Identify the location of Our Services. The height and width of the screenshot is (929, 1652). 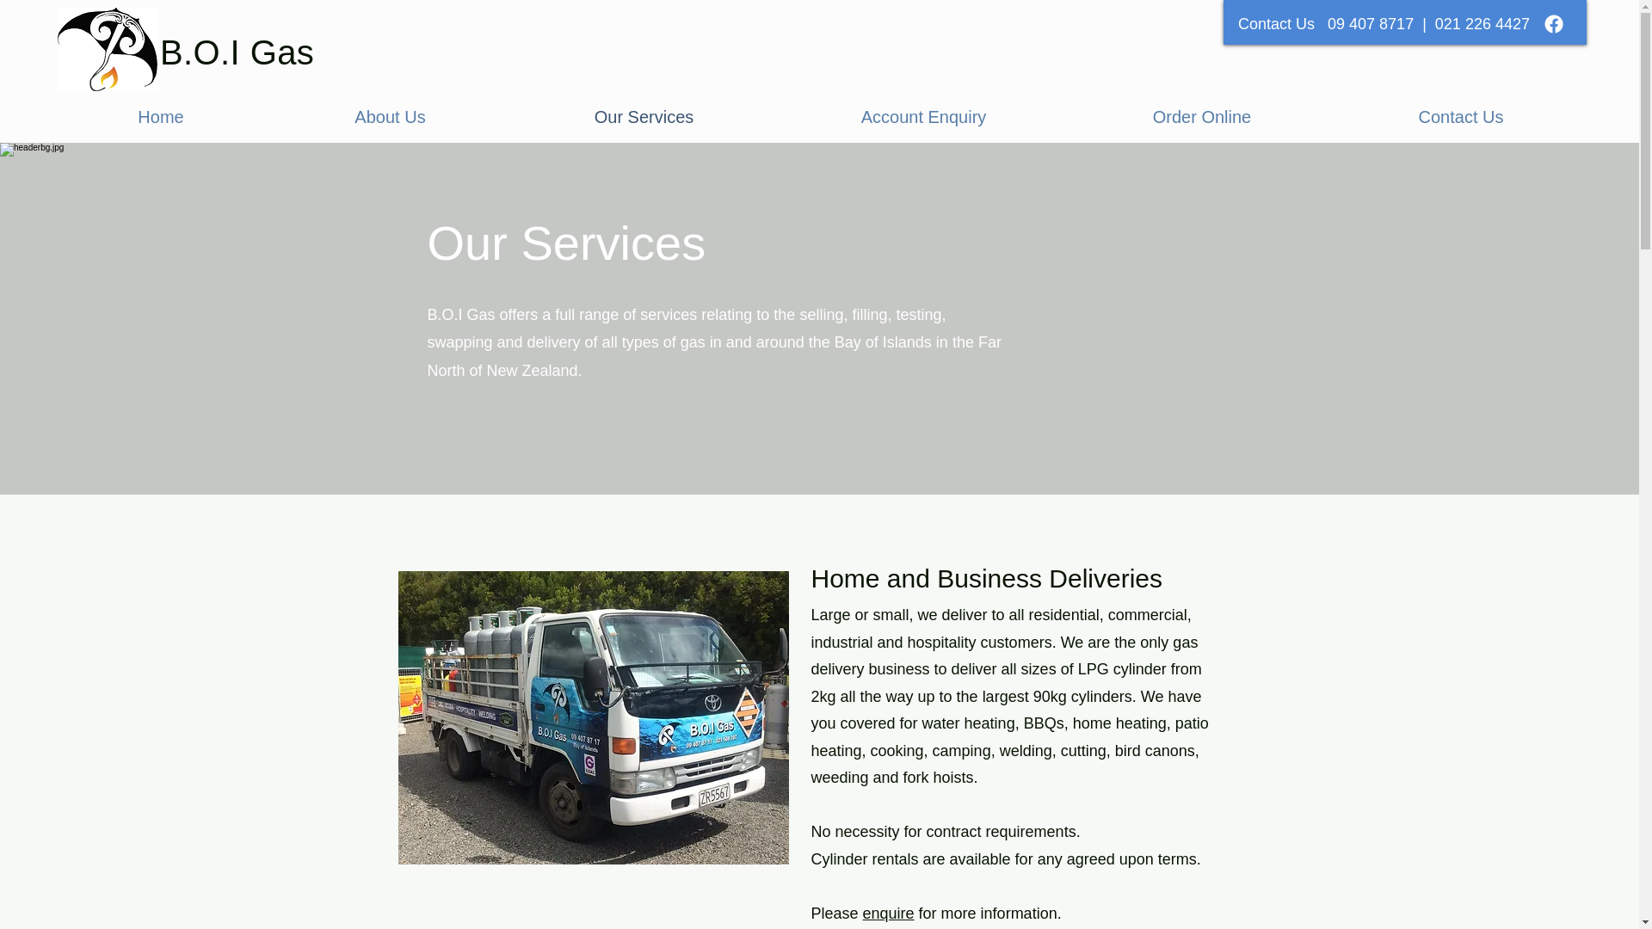
(644, 117).